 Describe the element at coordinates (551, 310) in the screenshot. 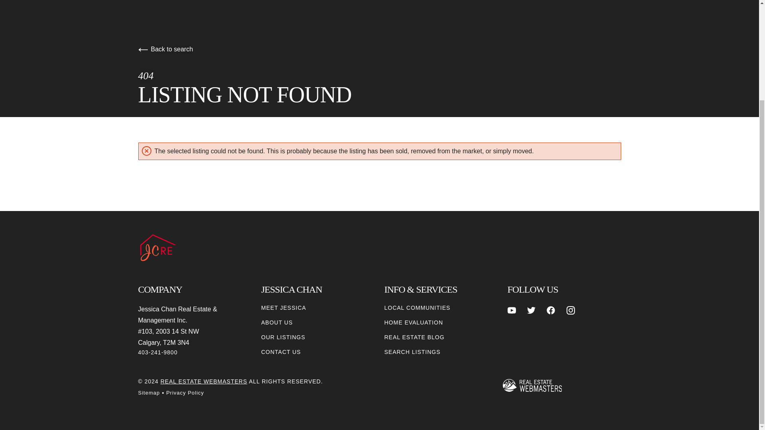

I see `FACEBOOK` at that location.